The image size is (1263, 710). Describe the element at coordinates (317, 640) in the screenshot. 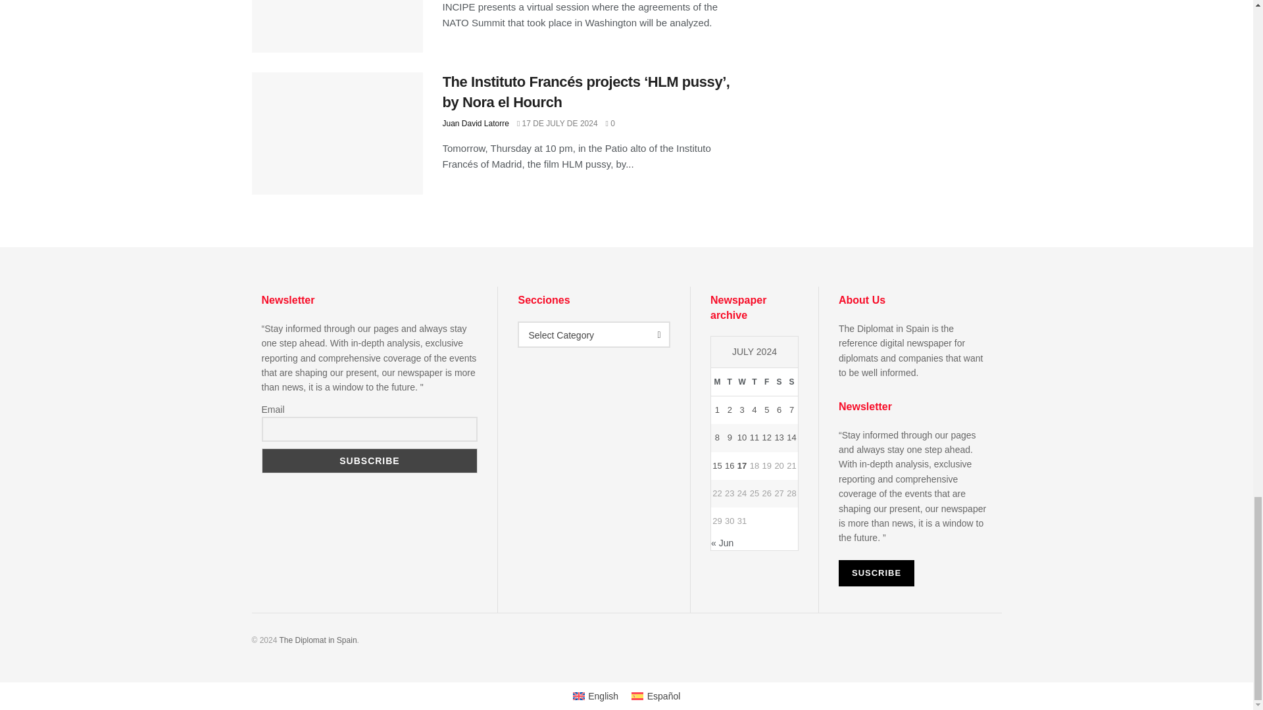

I see `The Diplomat in Spain` at that location.